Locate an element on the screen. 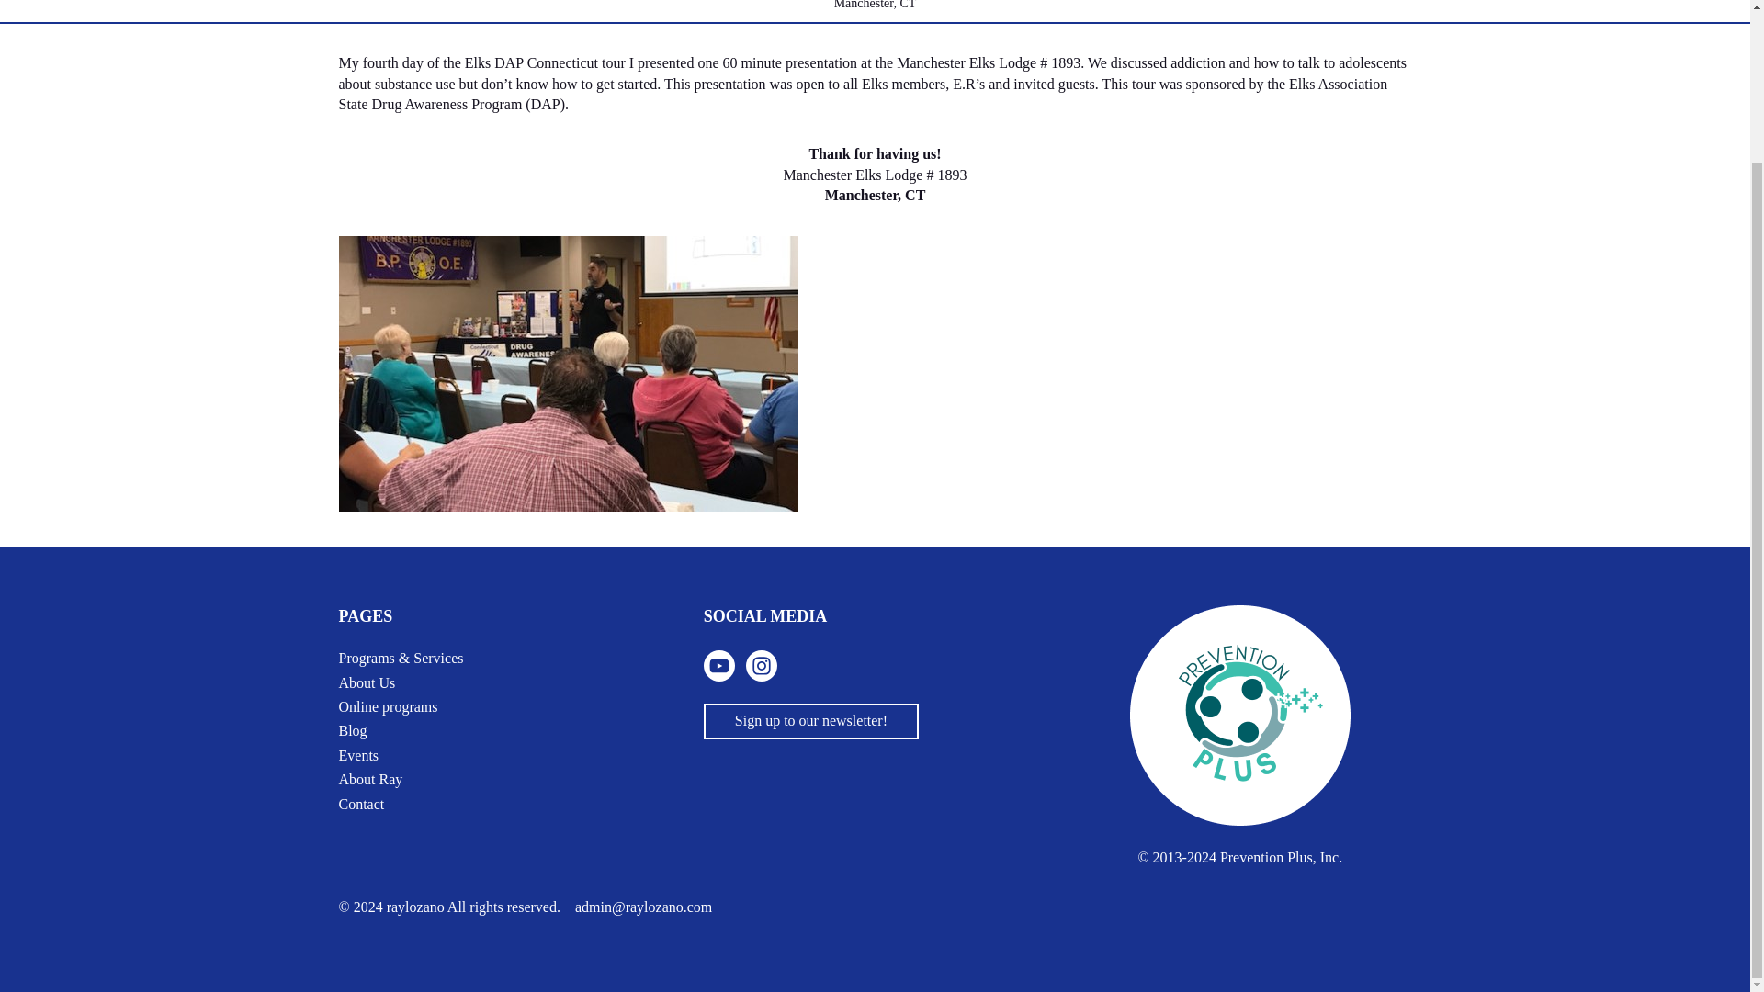 Image resolution: width=1764 pixels, height=992 pixels. Events is located at coordinates (358, 755).